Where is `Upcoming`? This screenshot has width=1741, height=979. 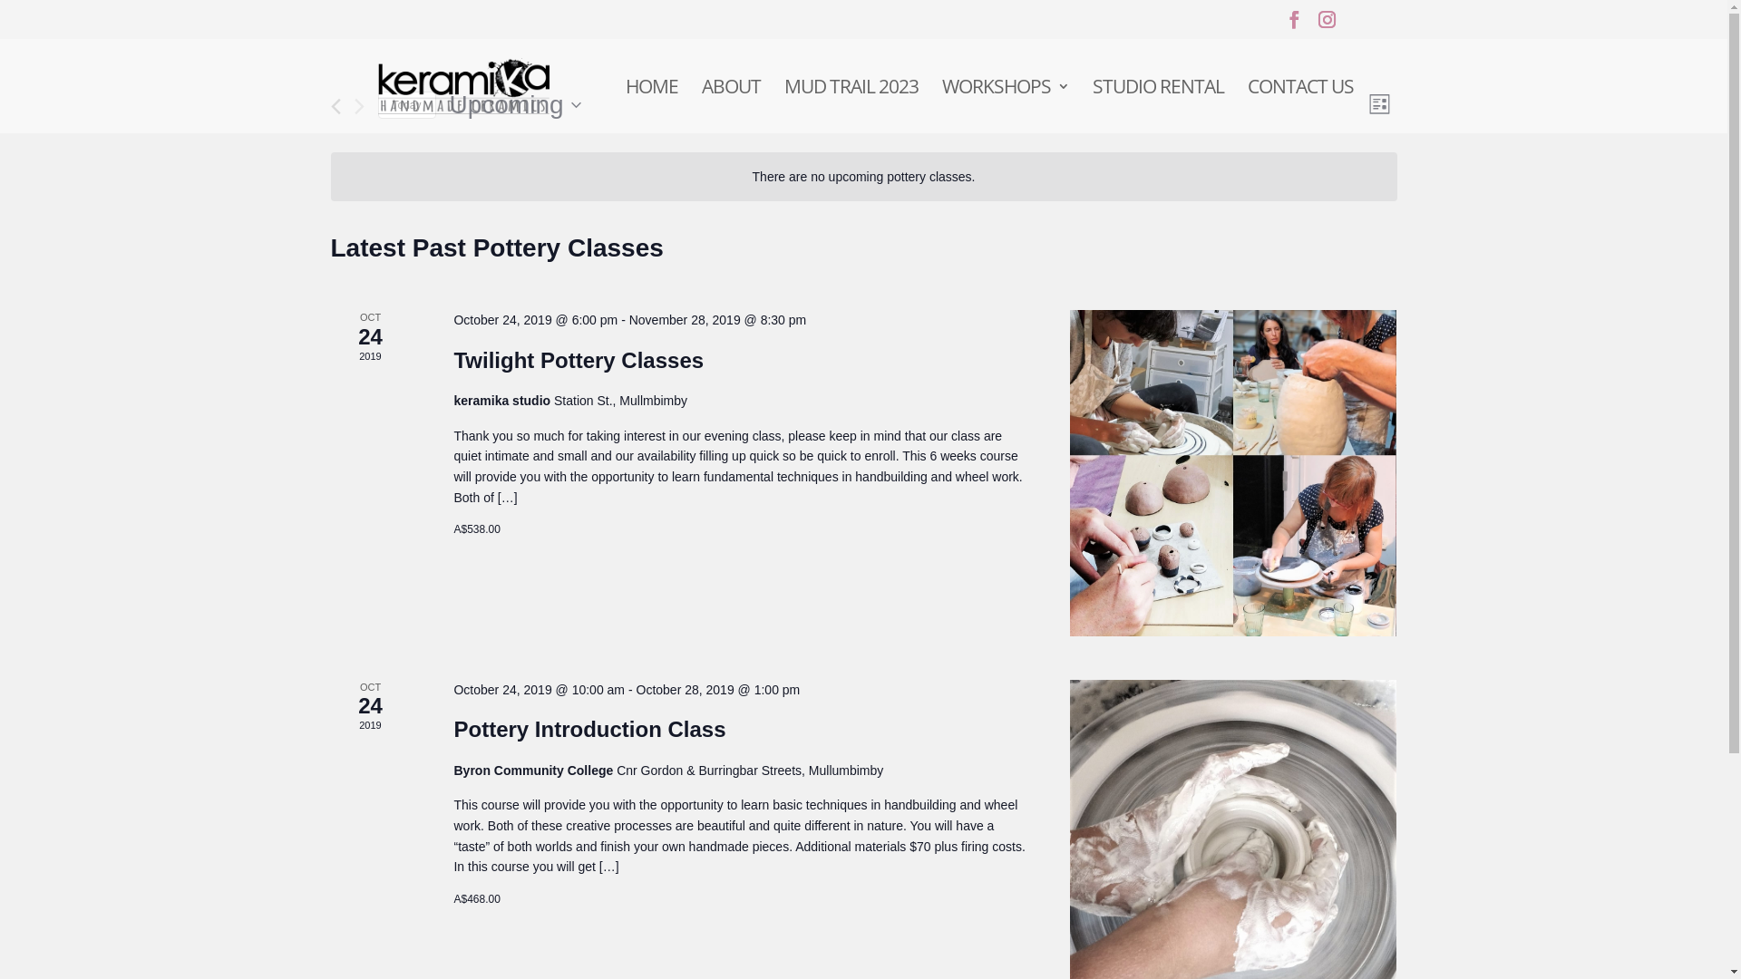 Upcoming is located at coordinates (515, 105).